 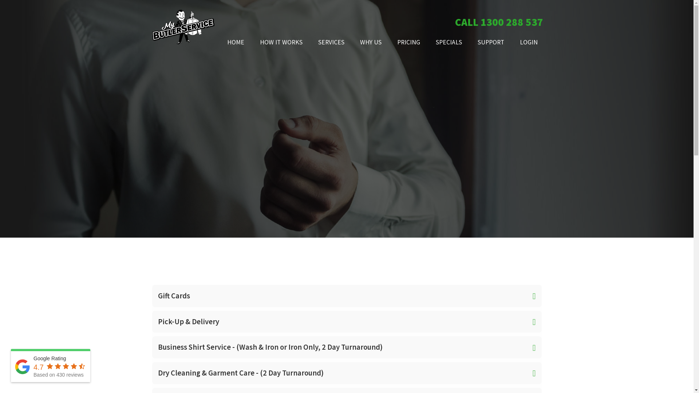 What do you see at coordinates (281, 43) in the screenshot?
I see `HOW IT WORKS` at bounding box center [281, 43].